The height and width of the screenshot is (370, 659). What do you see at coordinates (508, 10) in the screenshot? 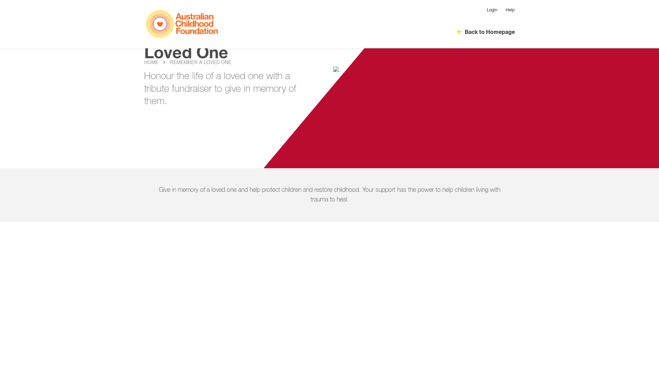
I see `Help` at bounding box center [508, 10].